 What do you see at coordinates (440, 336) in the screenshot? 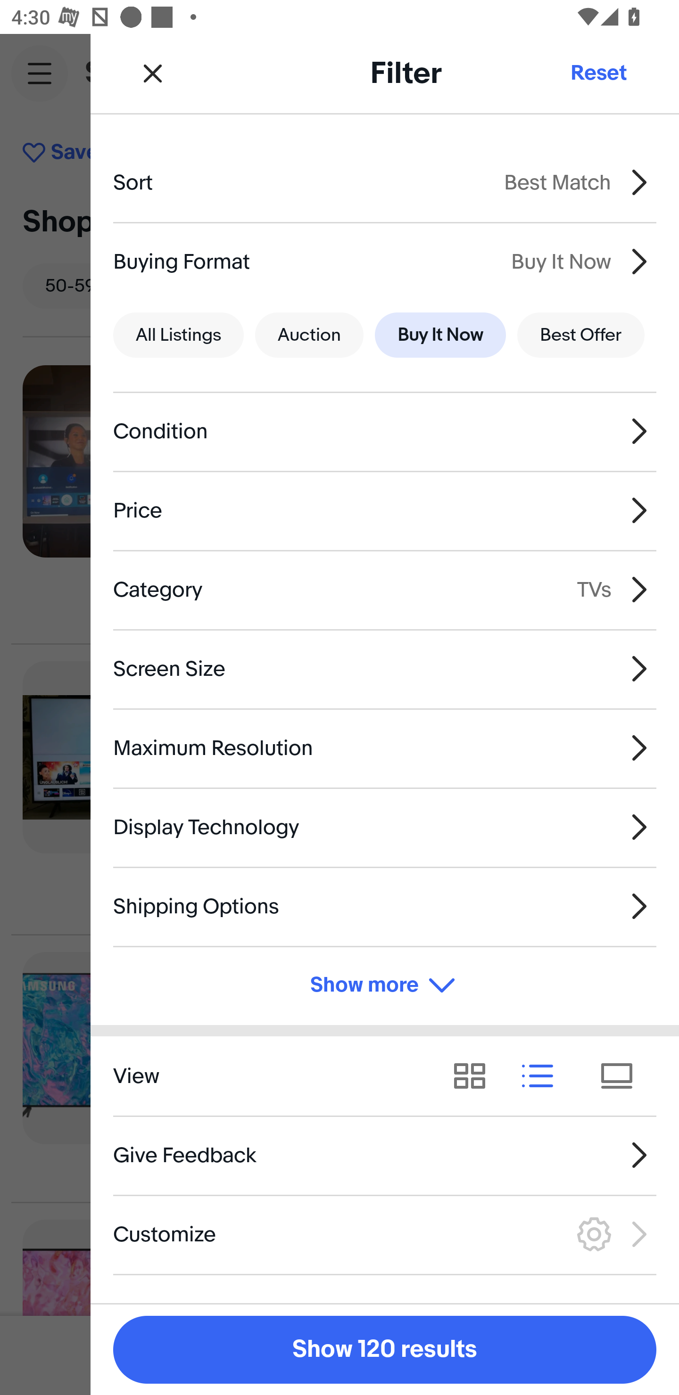
I see `Buy It Now` at bounding box center [440, 336].